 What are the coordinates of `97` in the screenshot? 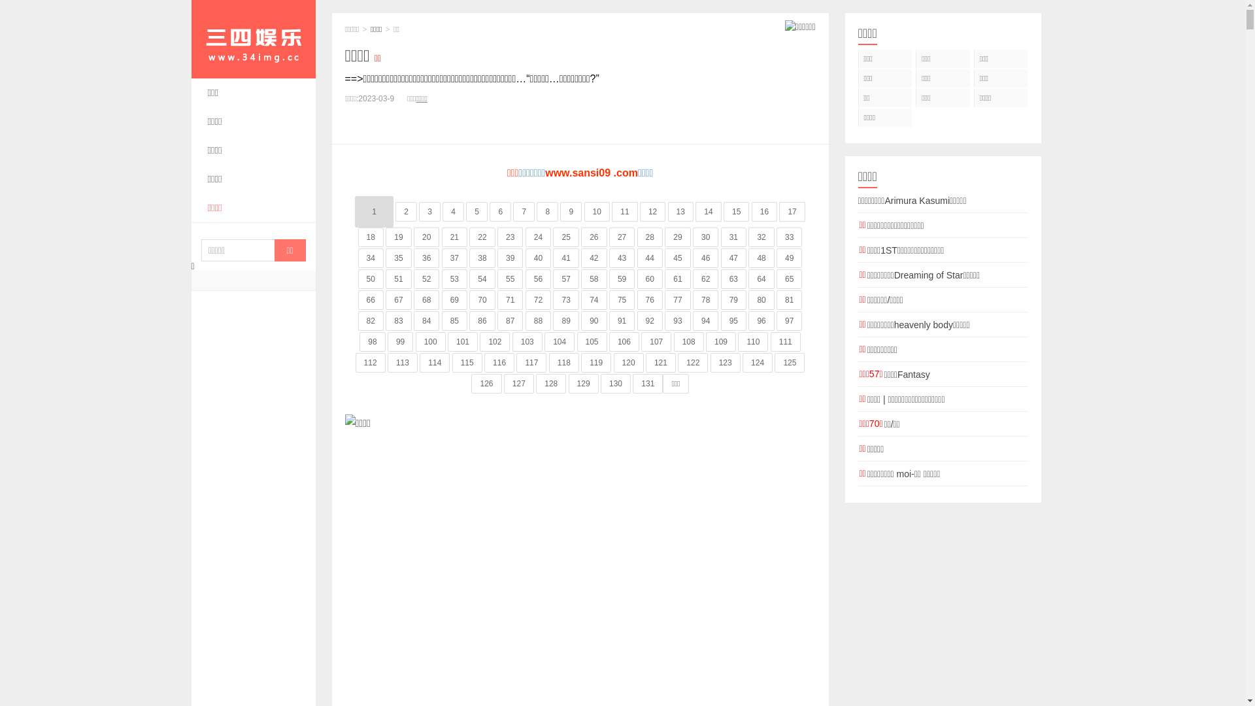 It's located at (790, 321).